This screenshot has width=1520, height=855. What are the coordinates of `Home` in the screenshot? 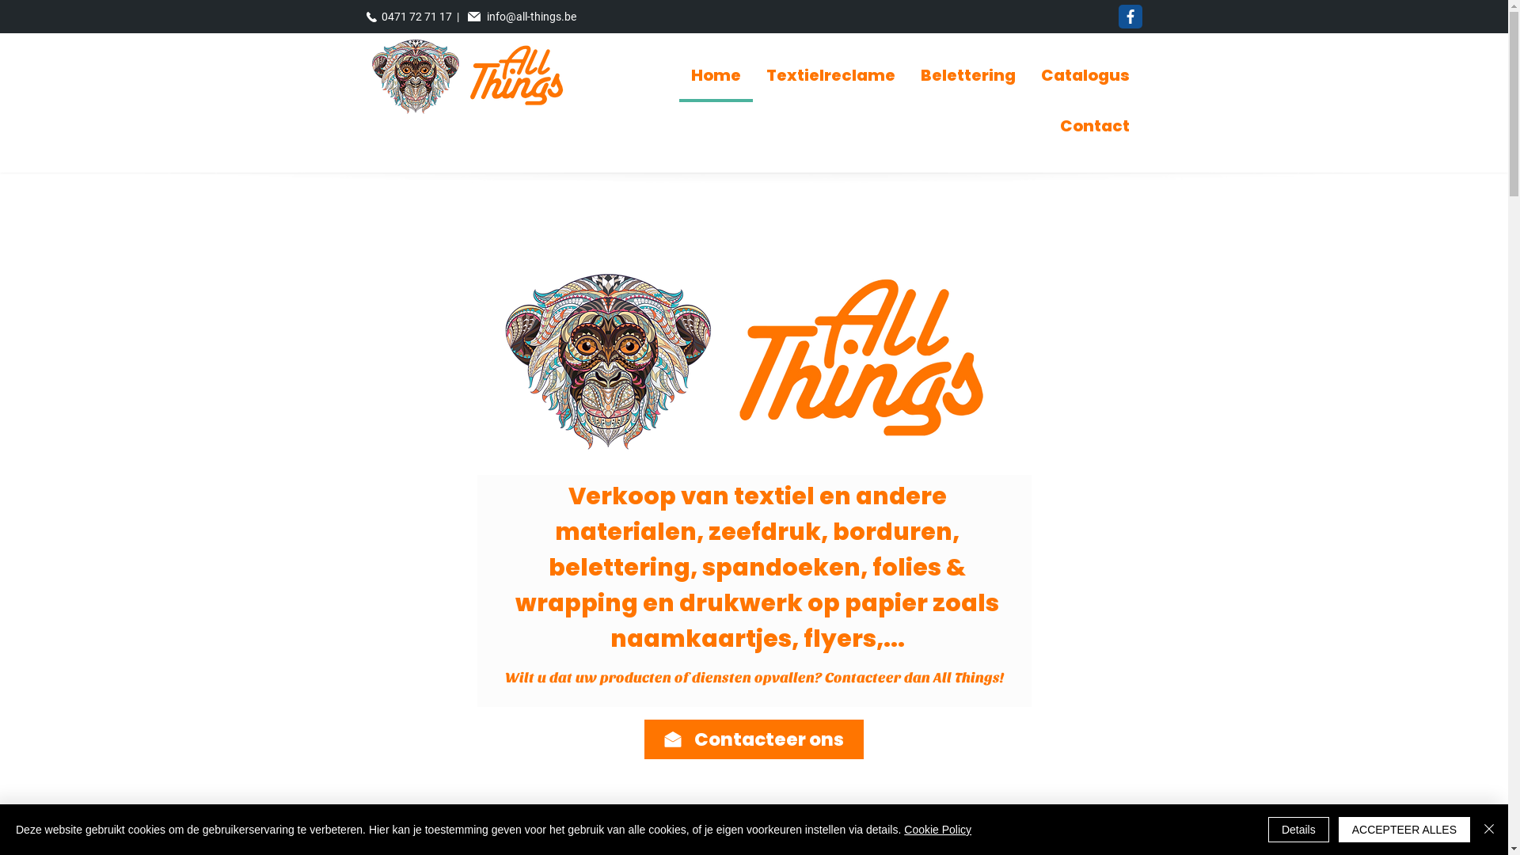 It's located at (716, 77).